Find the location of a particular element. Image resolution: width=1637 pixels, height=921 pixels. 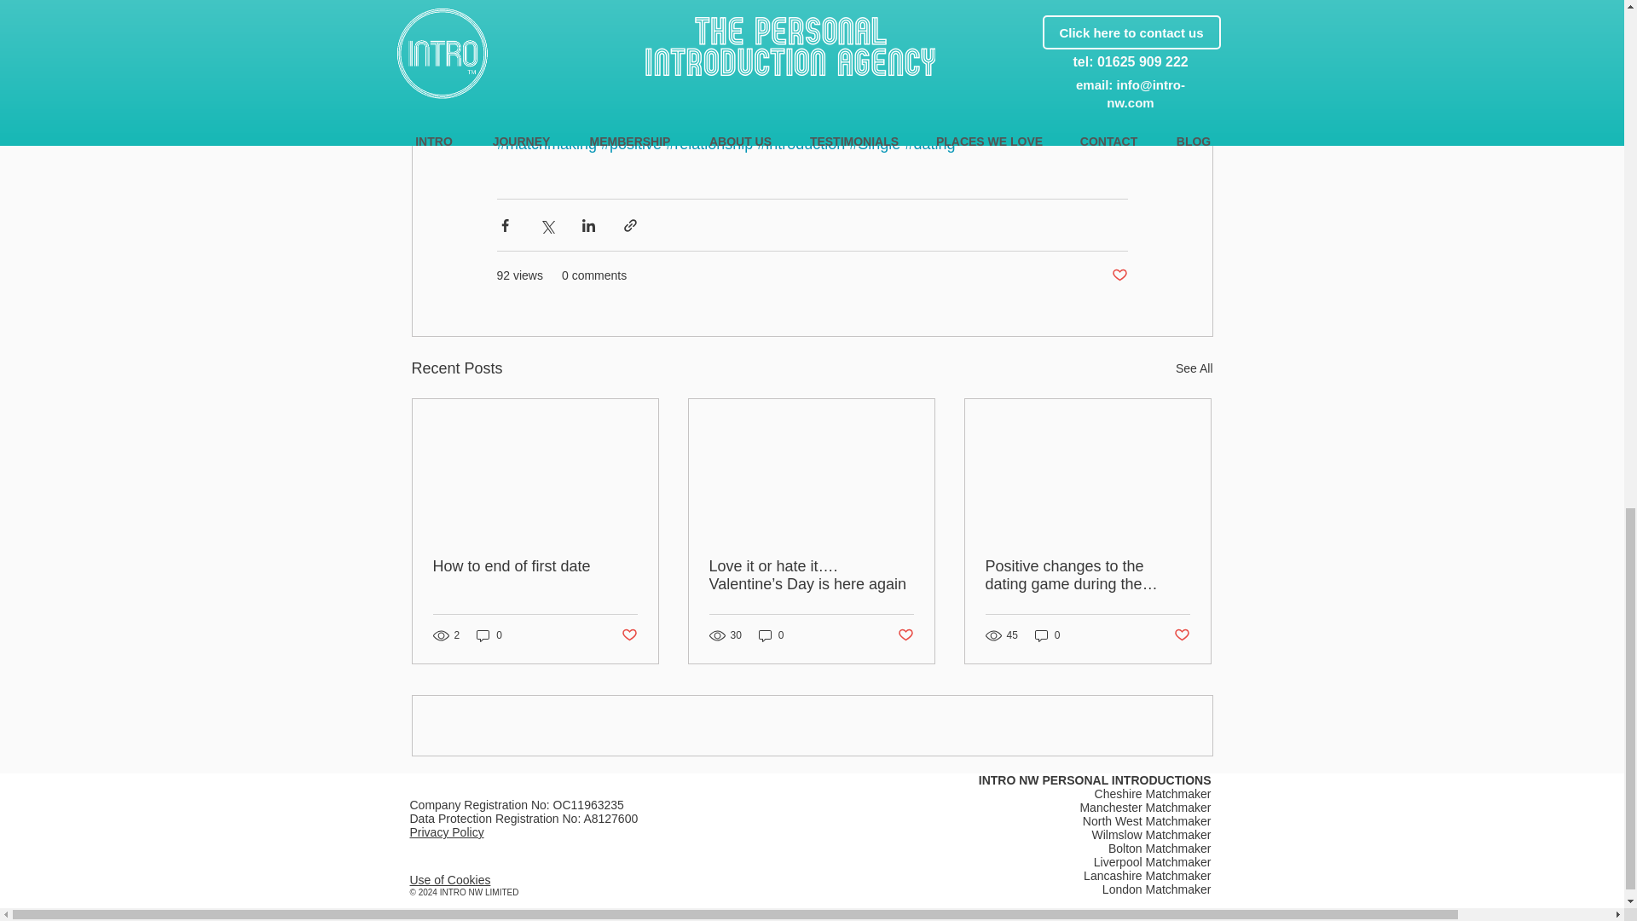

How to end of first date is located at coordinates (535, 566).